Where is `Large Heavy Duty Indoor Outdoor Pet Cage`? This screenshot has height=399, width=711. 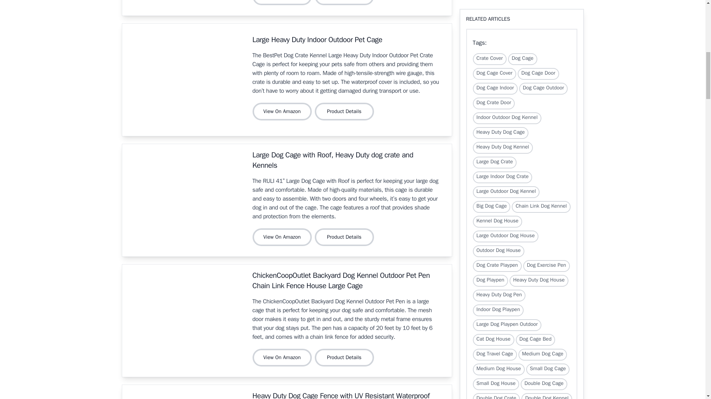 Large Heavy Duty Indoor Outdoor Pet Cage is located at coordinates (317, 40).